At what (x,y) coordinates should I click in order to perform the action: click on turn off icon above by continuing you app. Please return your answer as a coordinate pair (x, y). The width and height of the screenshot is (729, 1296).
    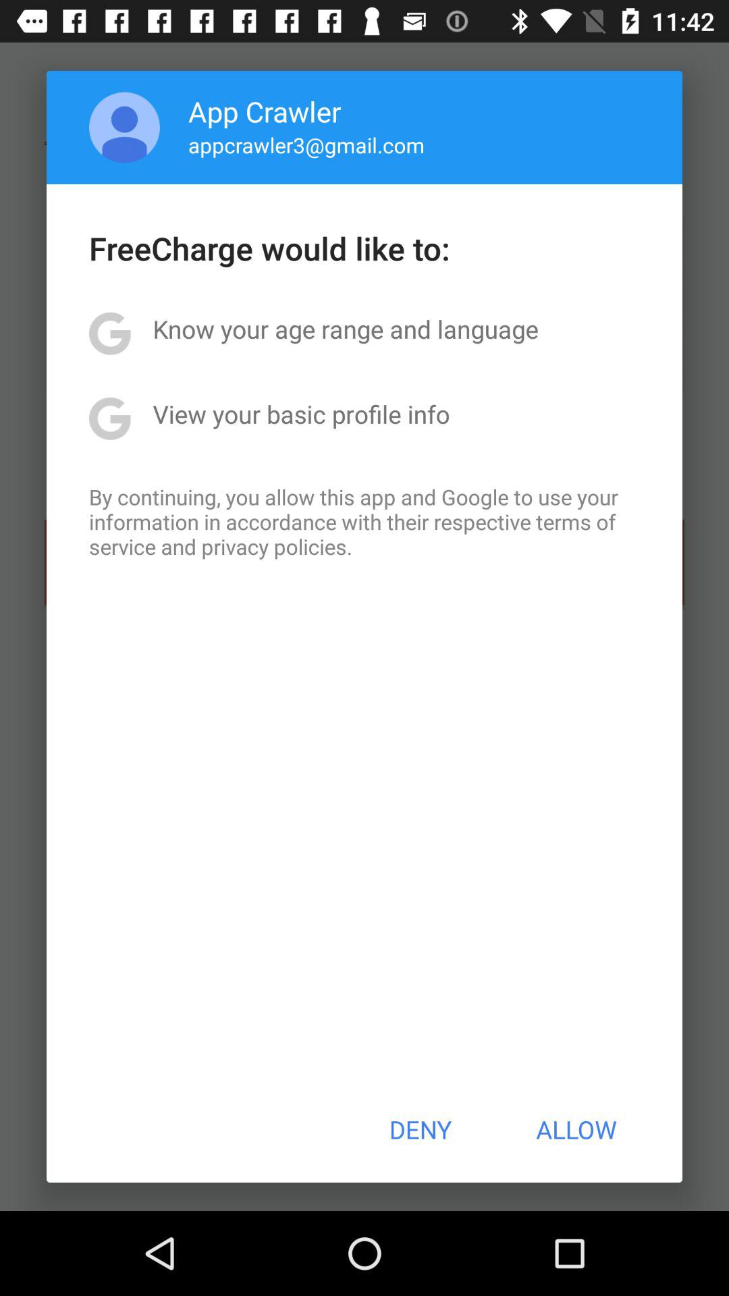
    Looking at the image, I should click on (301, 414).